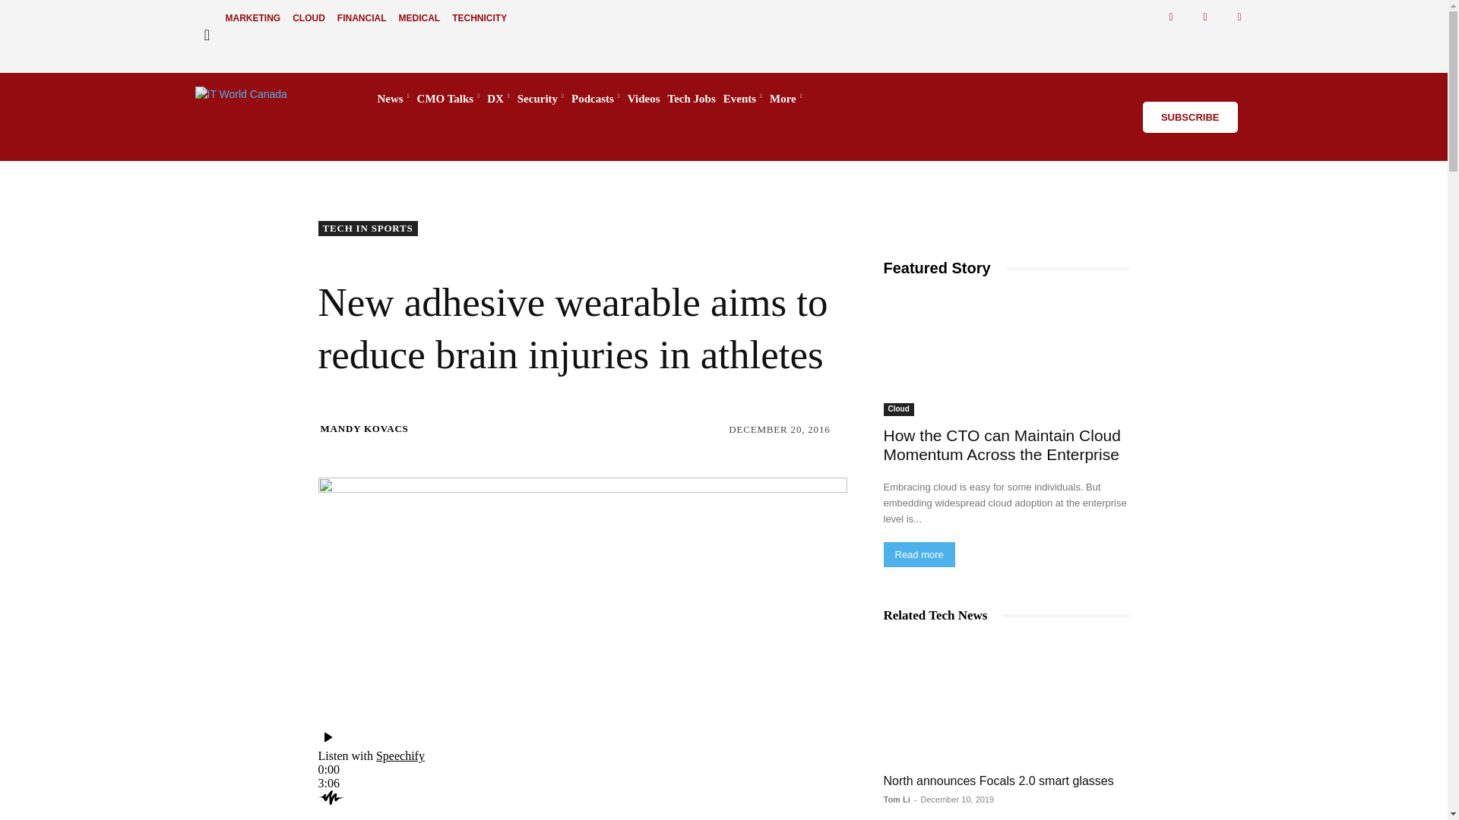 The height and width of the screenshot is (820, 1459). Describe the element at coordinates (271, 99) in the screenshot. I see `IT World Canada - IT News` at that location.